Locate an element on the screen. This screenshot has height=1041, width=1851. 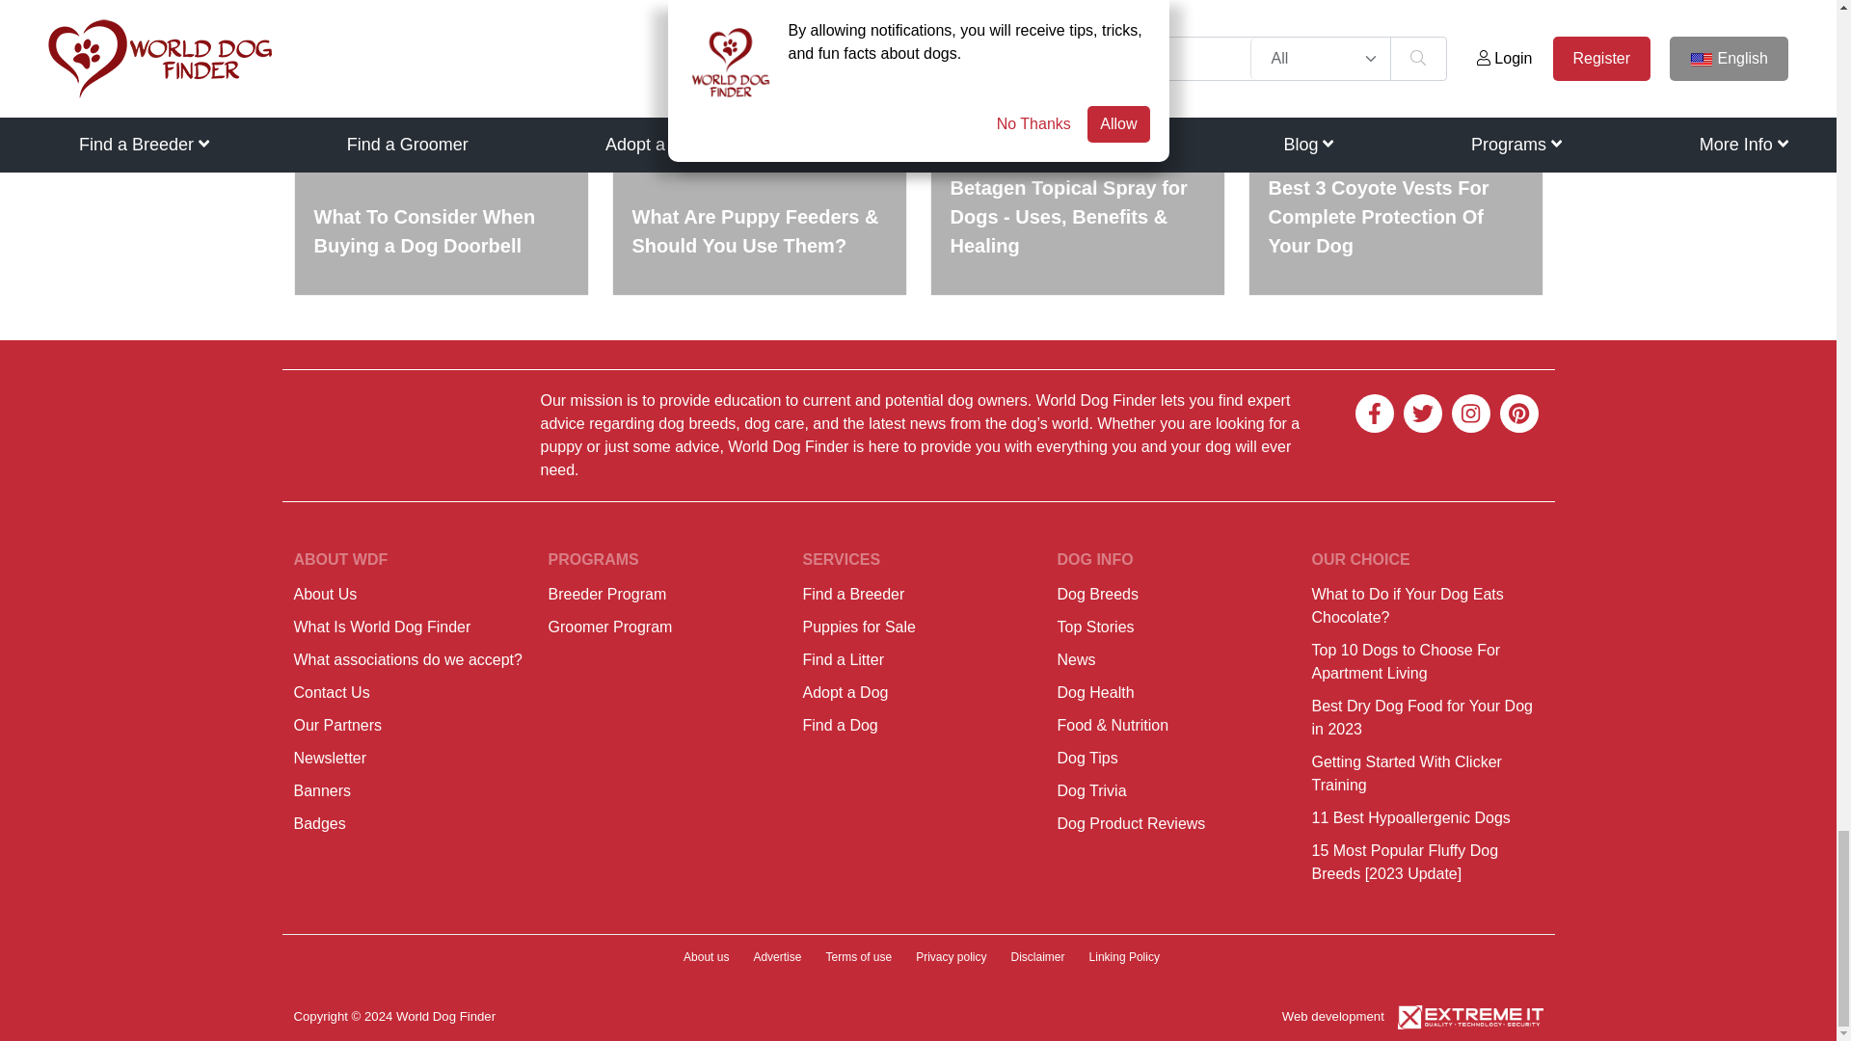
Tweet is located at coordinates (465, 16).